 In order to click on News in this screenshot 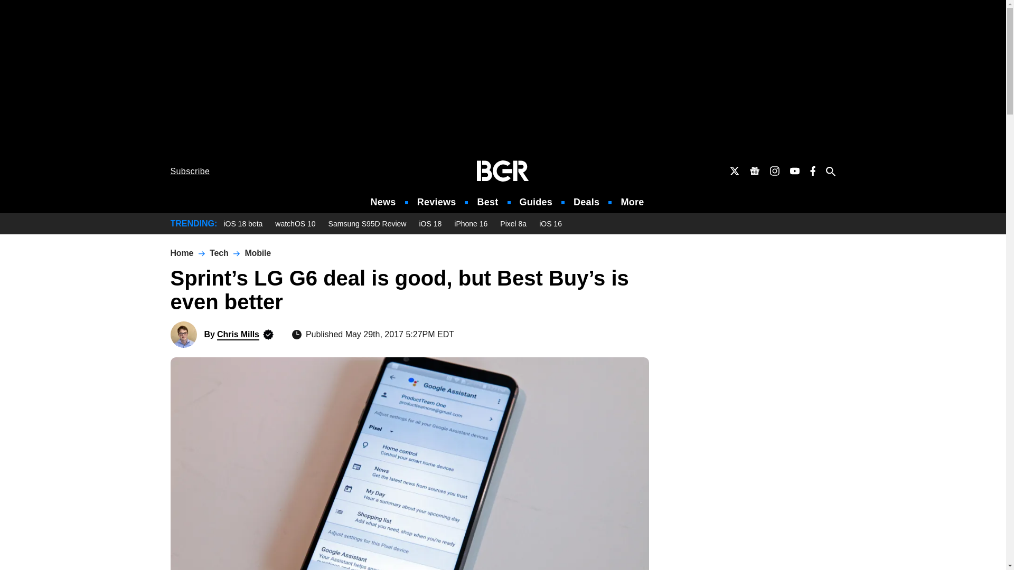, I will do `click(383, 202)`.